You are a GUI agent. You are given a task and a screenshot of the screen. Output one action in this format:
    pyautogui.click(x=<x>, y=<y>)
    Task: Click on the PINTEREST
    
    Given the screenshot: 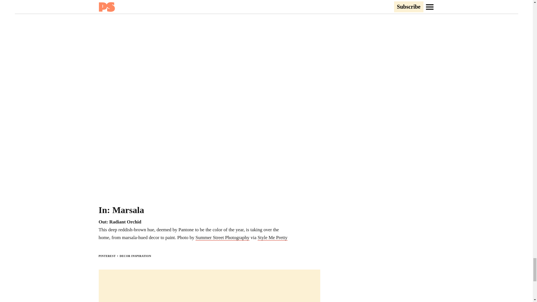 What is the action you would take?
    pyautogui.click(x=107, y=256)
    